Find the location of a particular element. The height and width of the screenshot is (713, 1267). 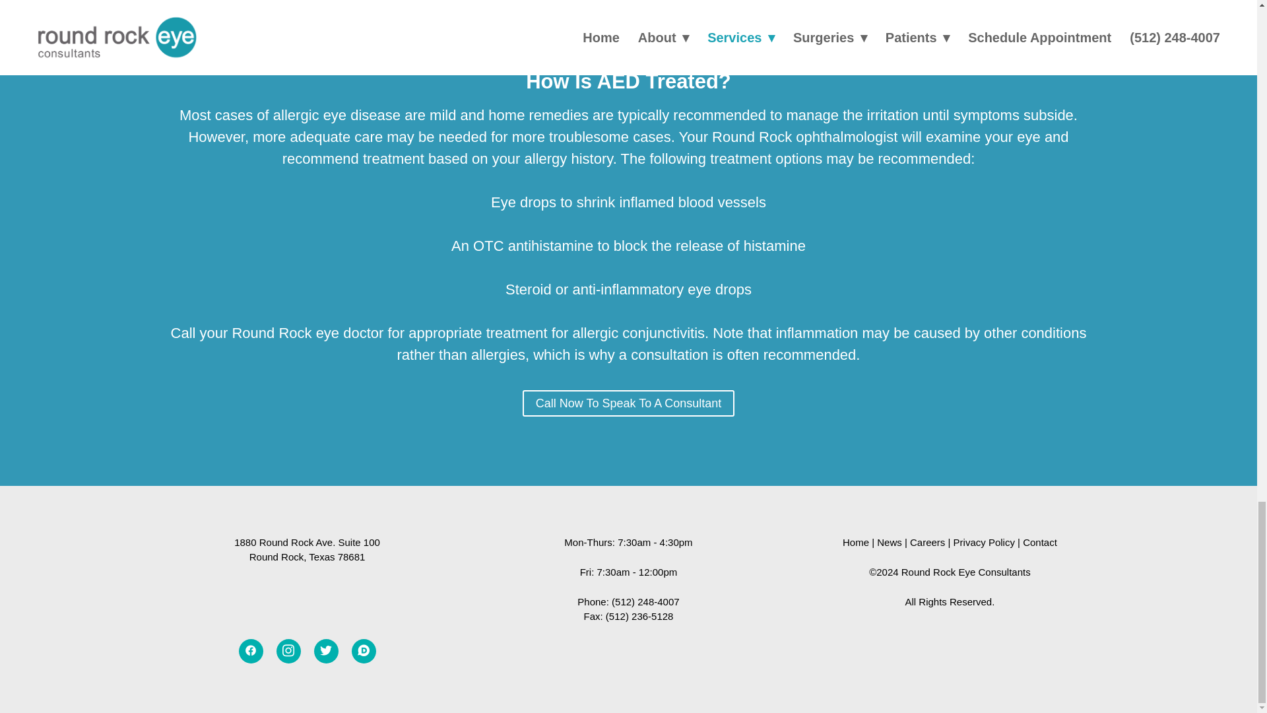

Home is located at coordinates (855, 543).